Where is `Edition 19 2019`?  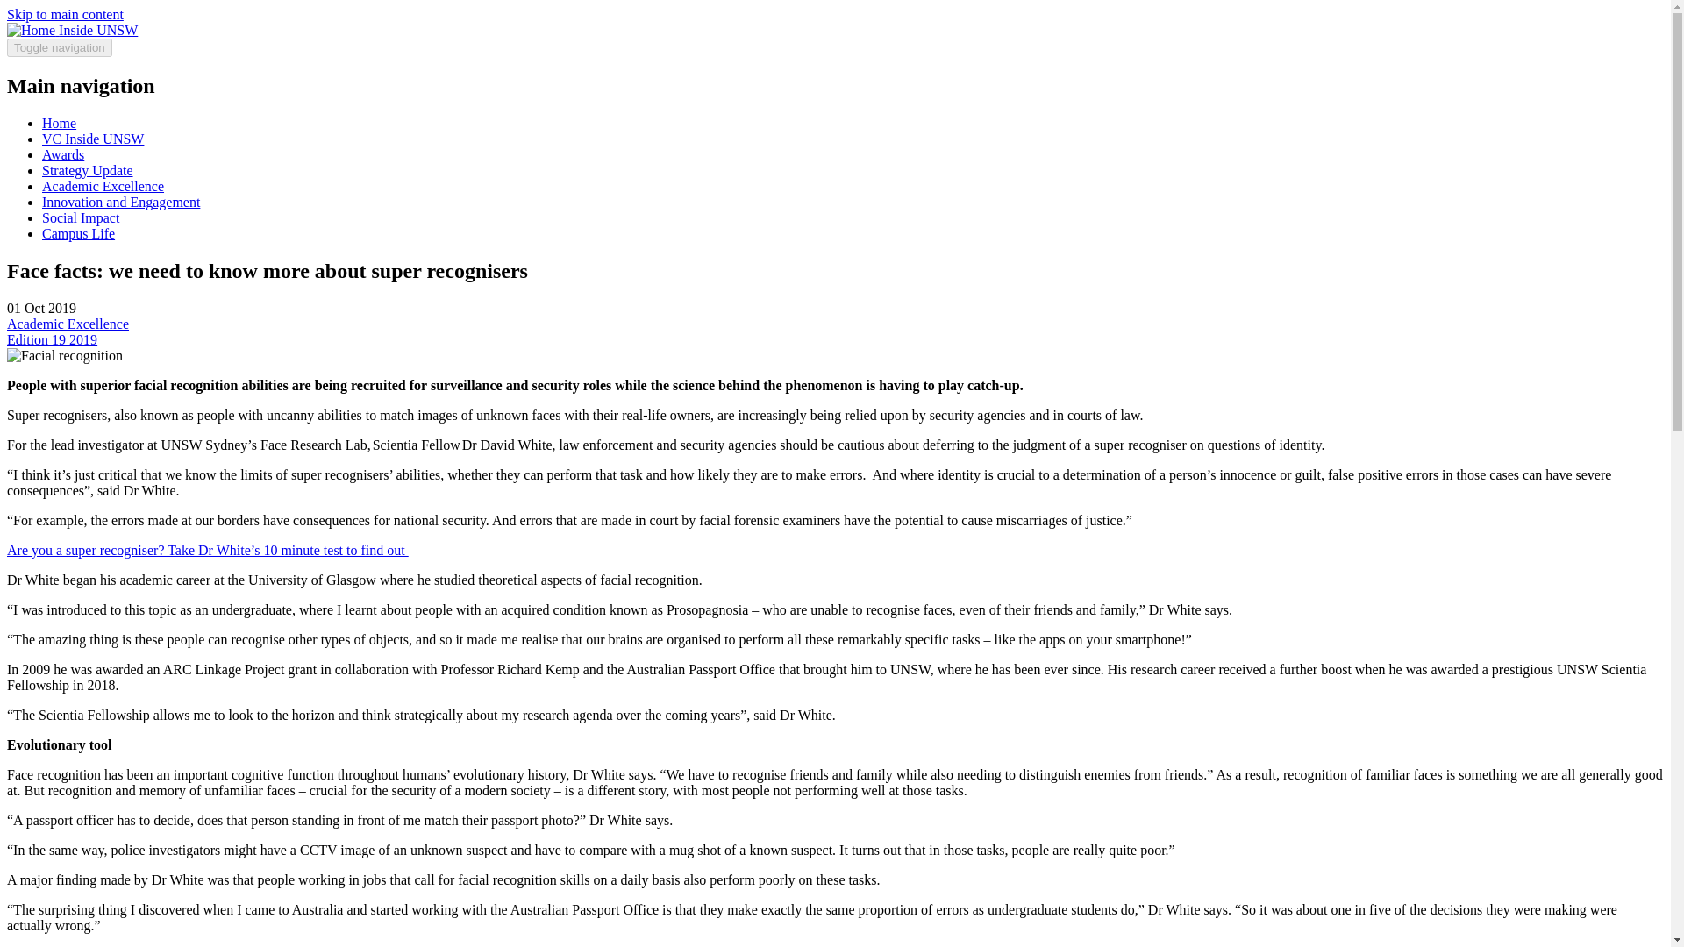
Edition 19 2019 is located at coordinates (52, 340).